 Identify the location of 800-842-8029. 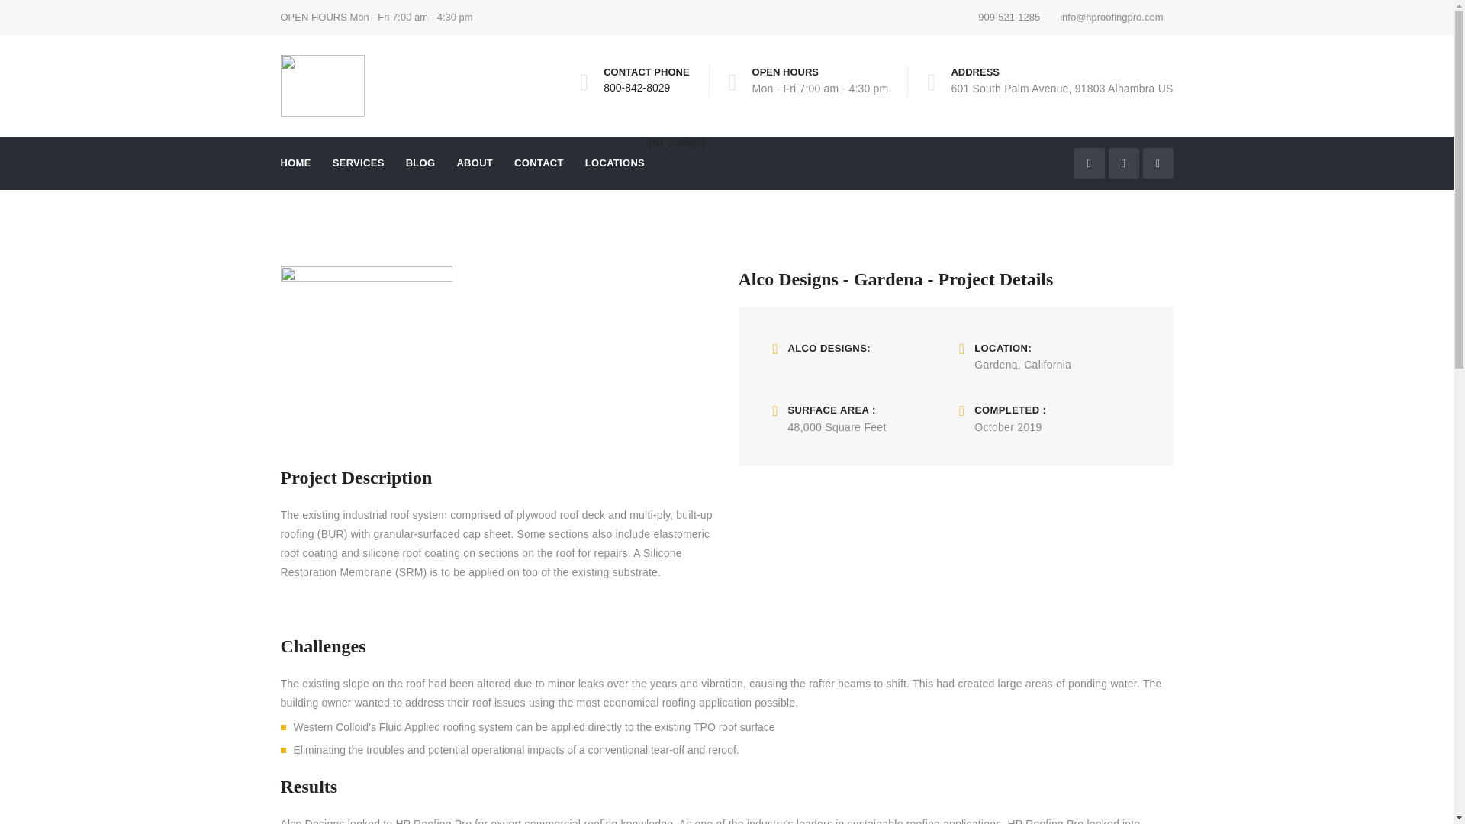
(636, 87).